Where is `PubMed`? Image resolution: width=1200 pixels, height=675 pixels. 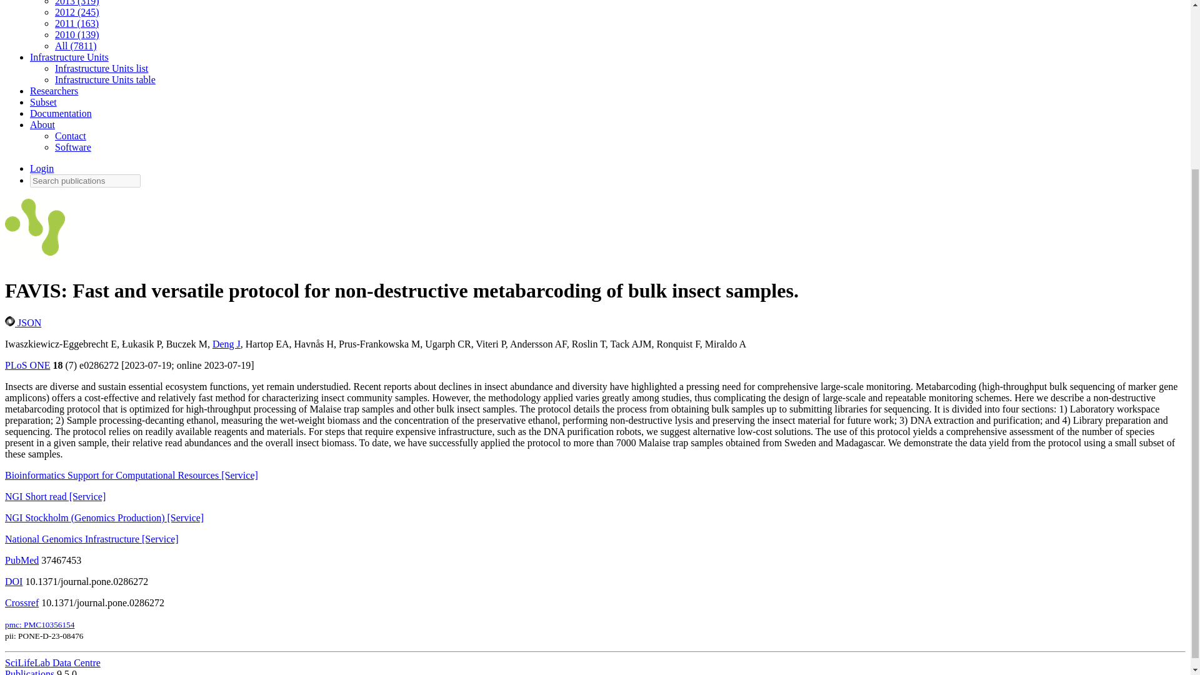 PubMed is located at coordinates (21, 560).